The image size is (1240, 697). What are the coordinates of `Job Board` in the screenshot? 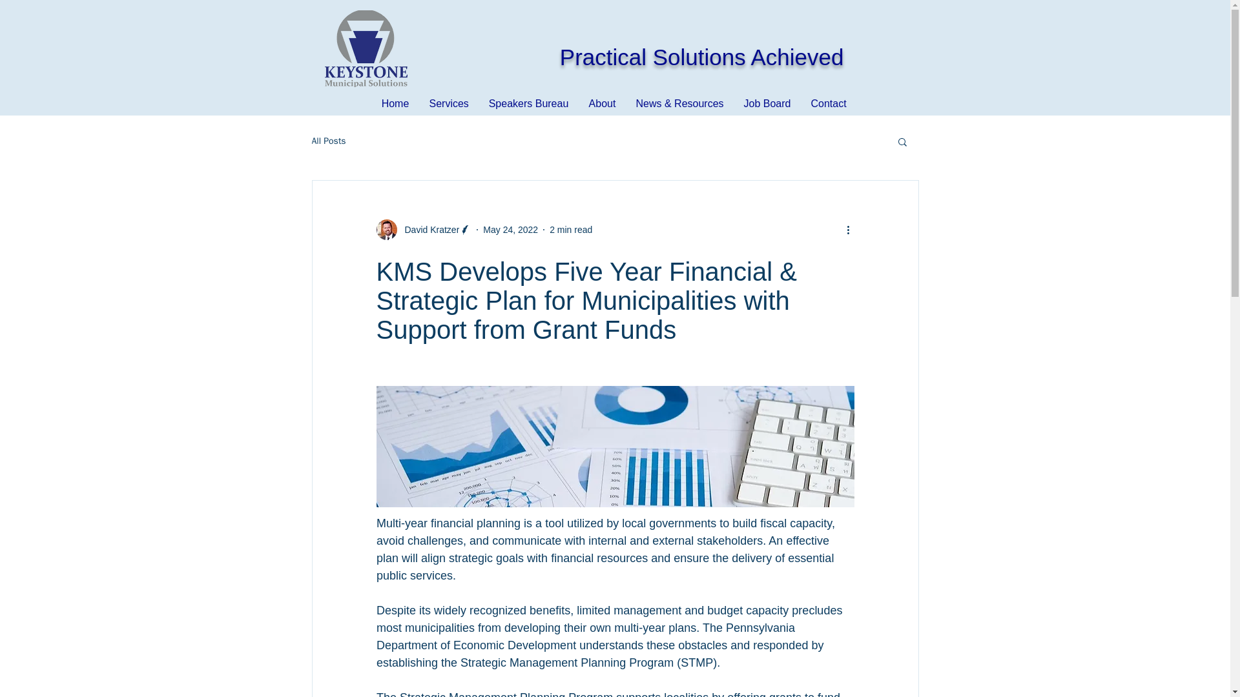 It's located at (767, 103).